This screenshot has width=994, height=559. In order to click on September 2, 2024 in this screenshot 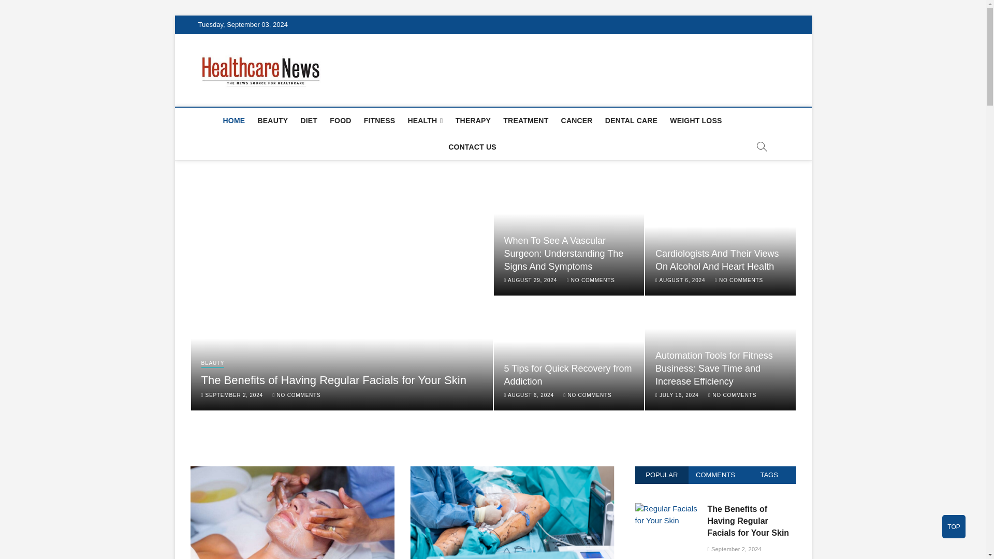, I will do `click(231, 395)`.